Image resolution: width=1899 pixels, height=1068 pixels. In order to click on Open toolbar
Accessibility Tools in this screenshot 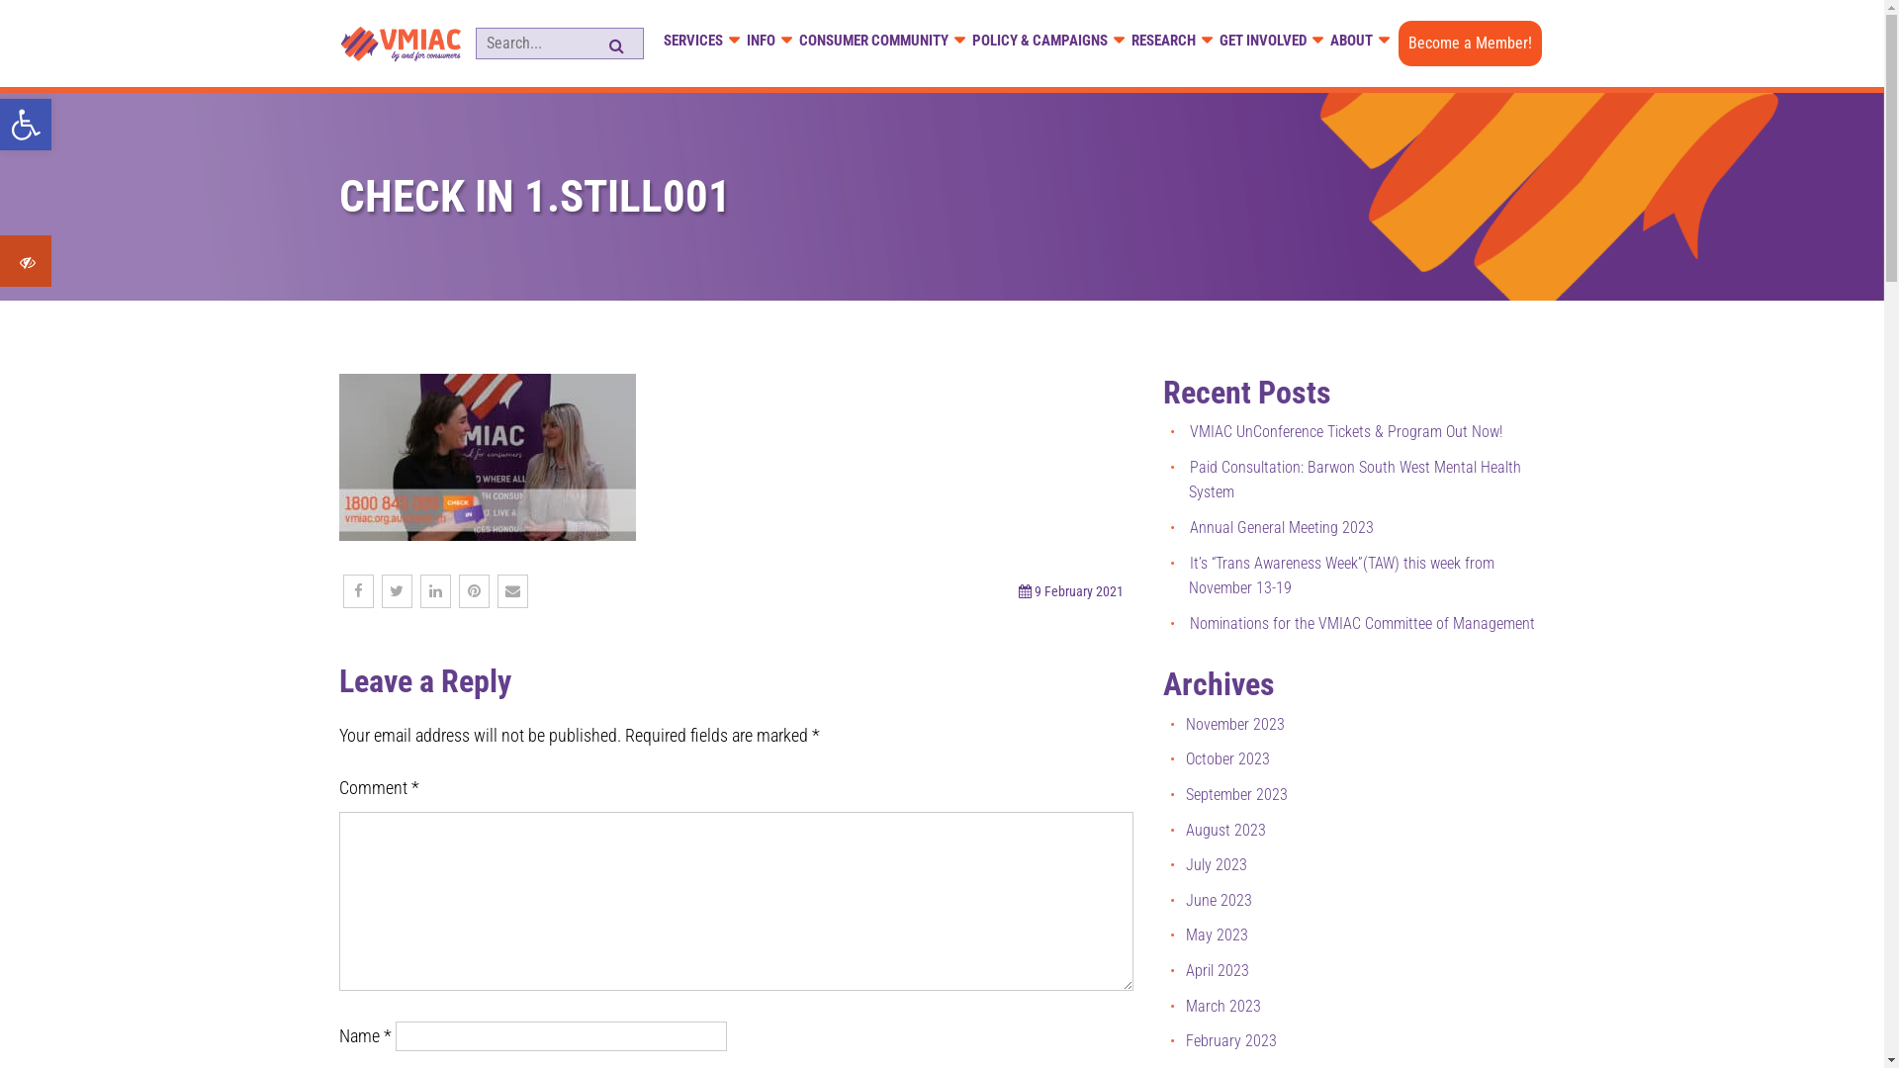, I will do `click(26, 125)`.